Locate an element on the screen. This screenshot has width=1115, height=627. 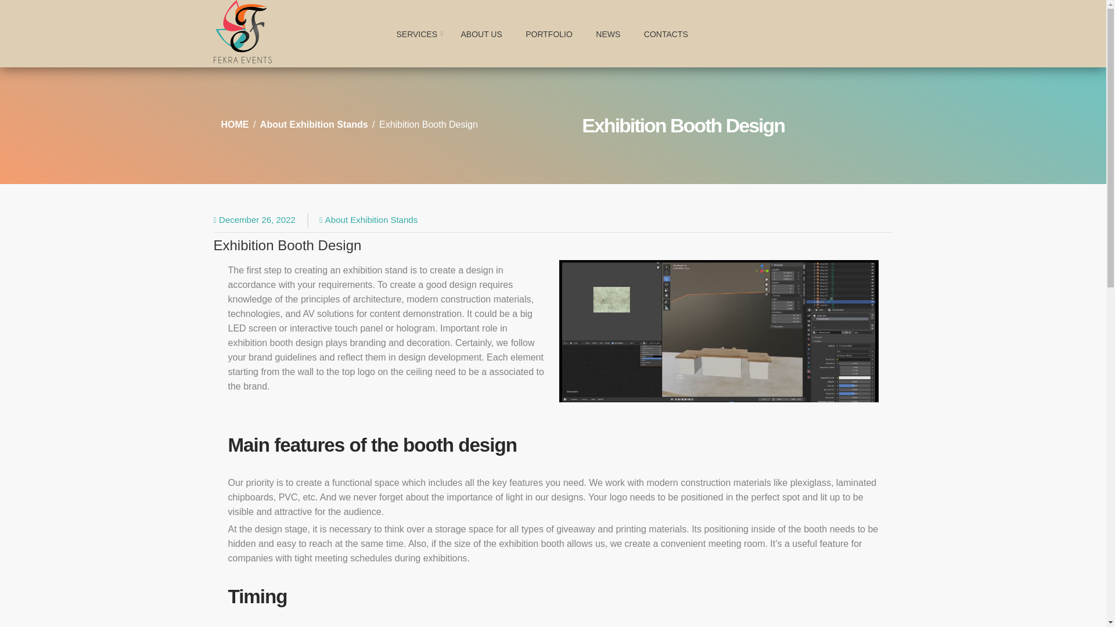
PORTFOLIO is located at coordinates (549, 34).